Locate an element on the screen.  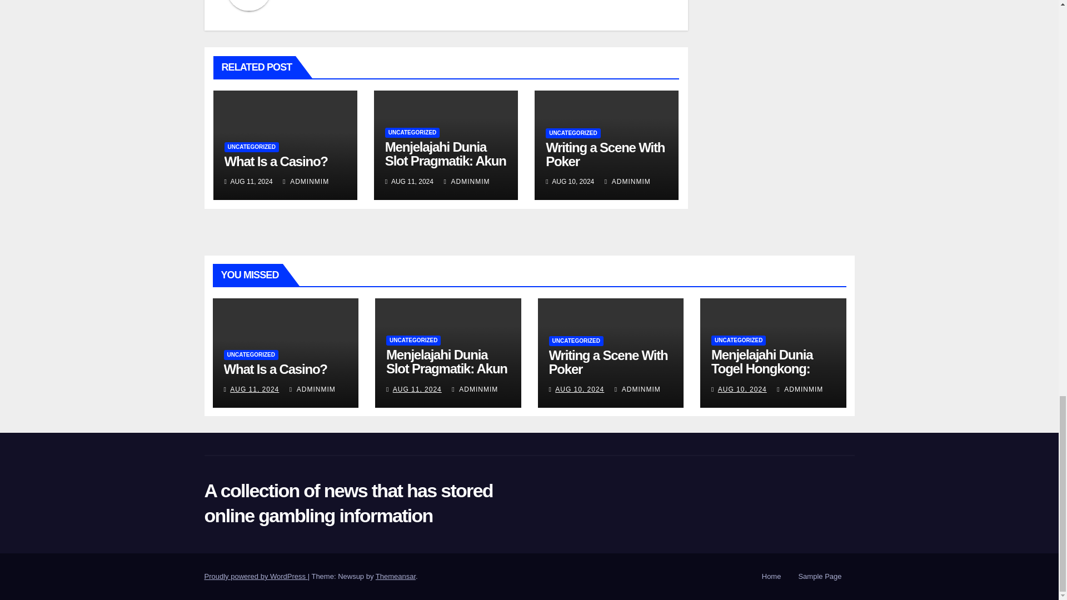
Permalink to: Writing a Scene With Poker is located at coordinates (605, 154).